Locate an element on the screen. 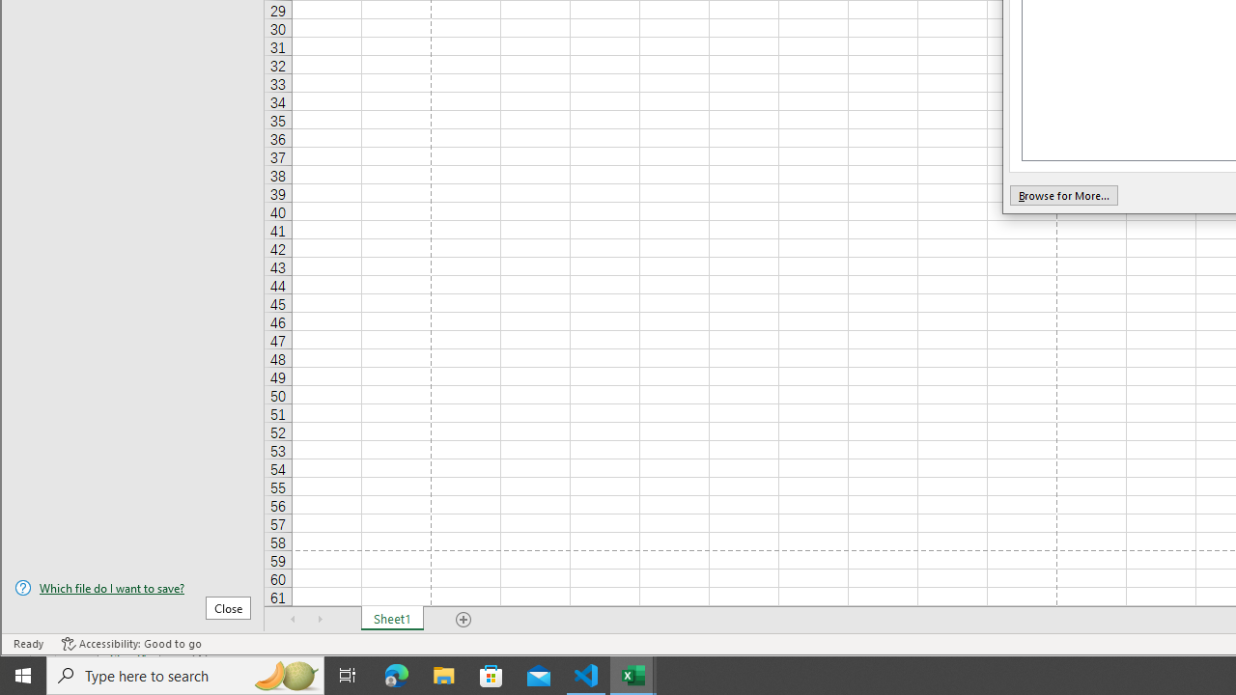 Image resolution: width=1236 pixels, height=695 pixels. Task View is located at coordinates (348, 676).